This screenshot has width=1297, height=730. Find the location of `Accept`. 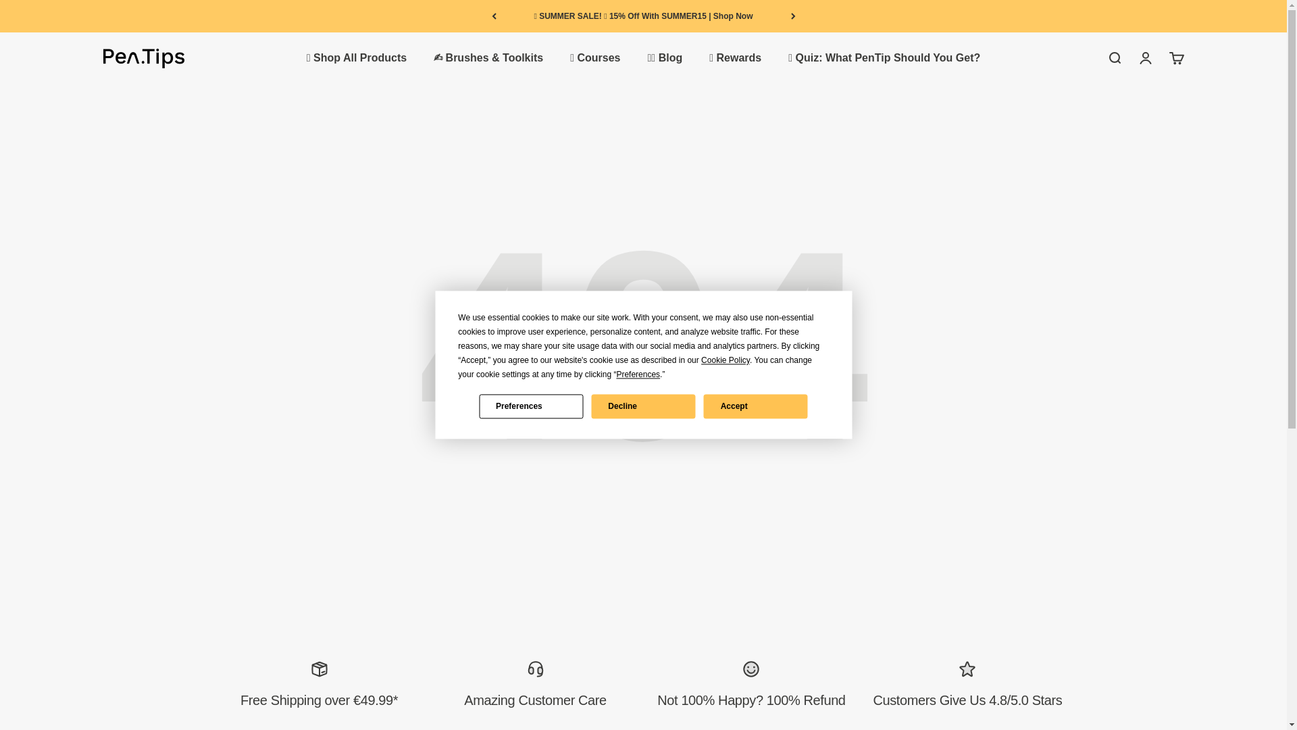

Accept is located at coordinates (756, 406).